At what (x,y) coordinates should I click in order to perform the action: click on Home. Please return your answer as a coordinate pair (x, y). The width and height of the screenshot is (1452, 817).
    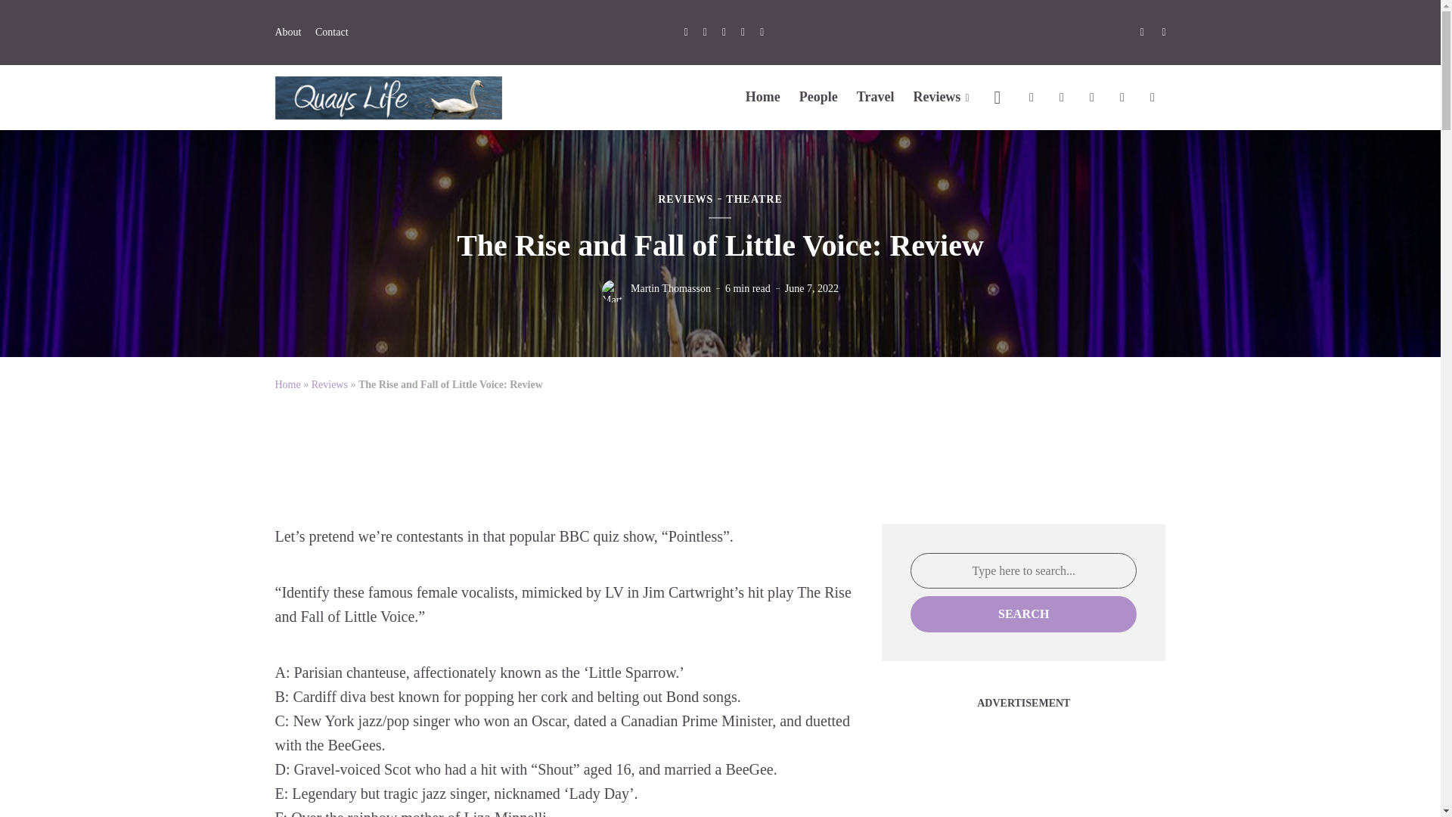
    Looking at the image, I should click on (763, 97).